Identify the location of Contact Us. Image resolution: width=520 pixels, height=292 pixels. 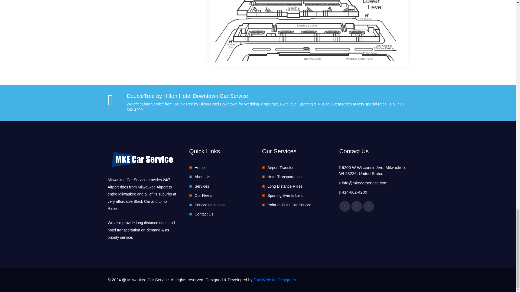
(204, 214).